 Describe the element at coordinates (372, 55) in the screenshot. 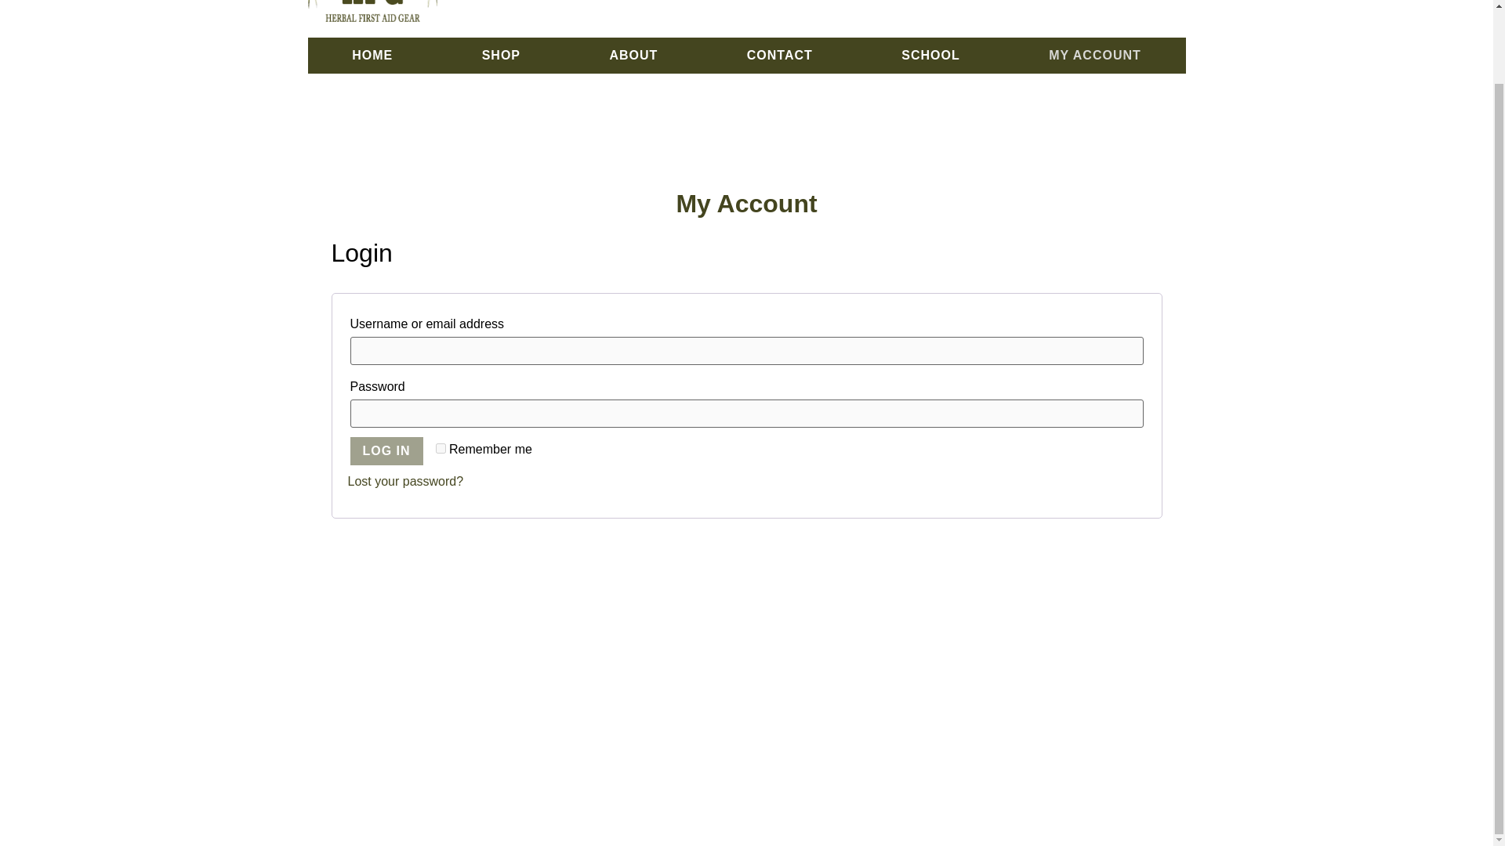

I see `HOME` at that location.